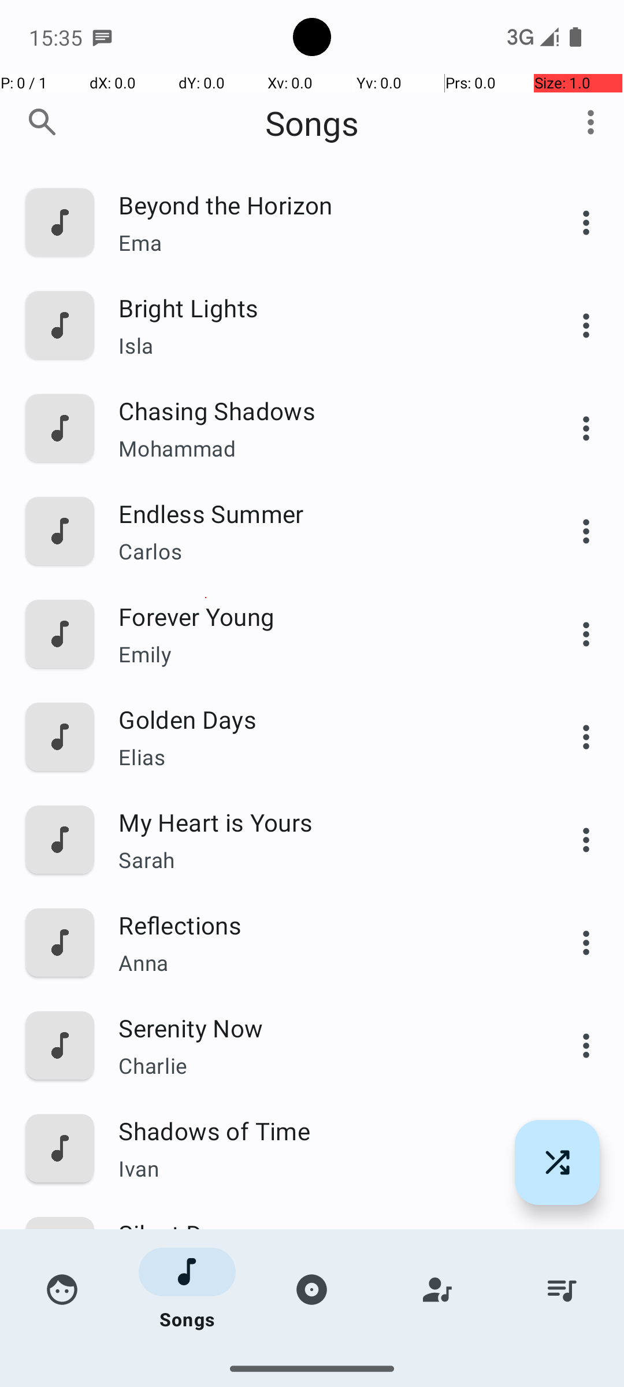 Image resolution: width=624 pixels, height=1387 pixels. Describe the element at coordinates (322, 822) in the screenshot. I see `My Heart is Yours` at that location.